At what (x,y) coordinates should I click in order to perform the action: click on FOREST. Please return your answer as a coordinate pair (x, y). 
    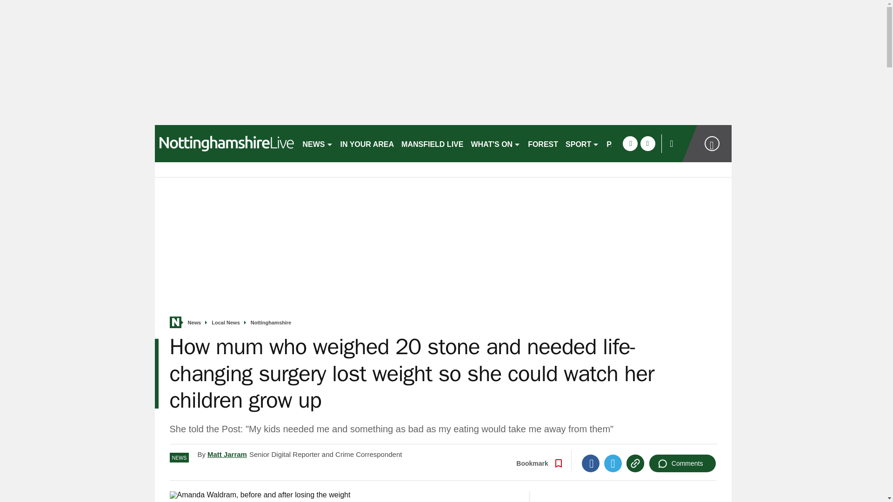
    Looking at the image, I should click on (543, 143).